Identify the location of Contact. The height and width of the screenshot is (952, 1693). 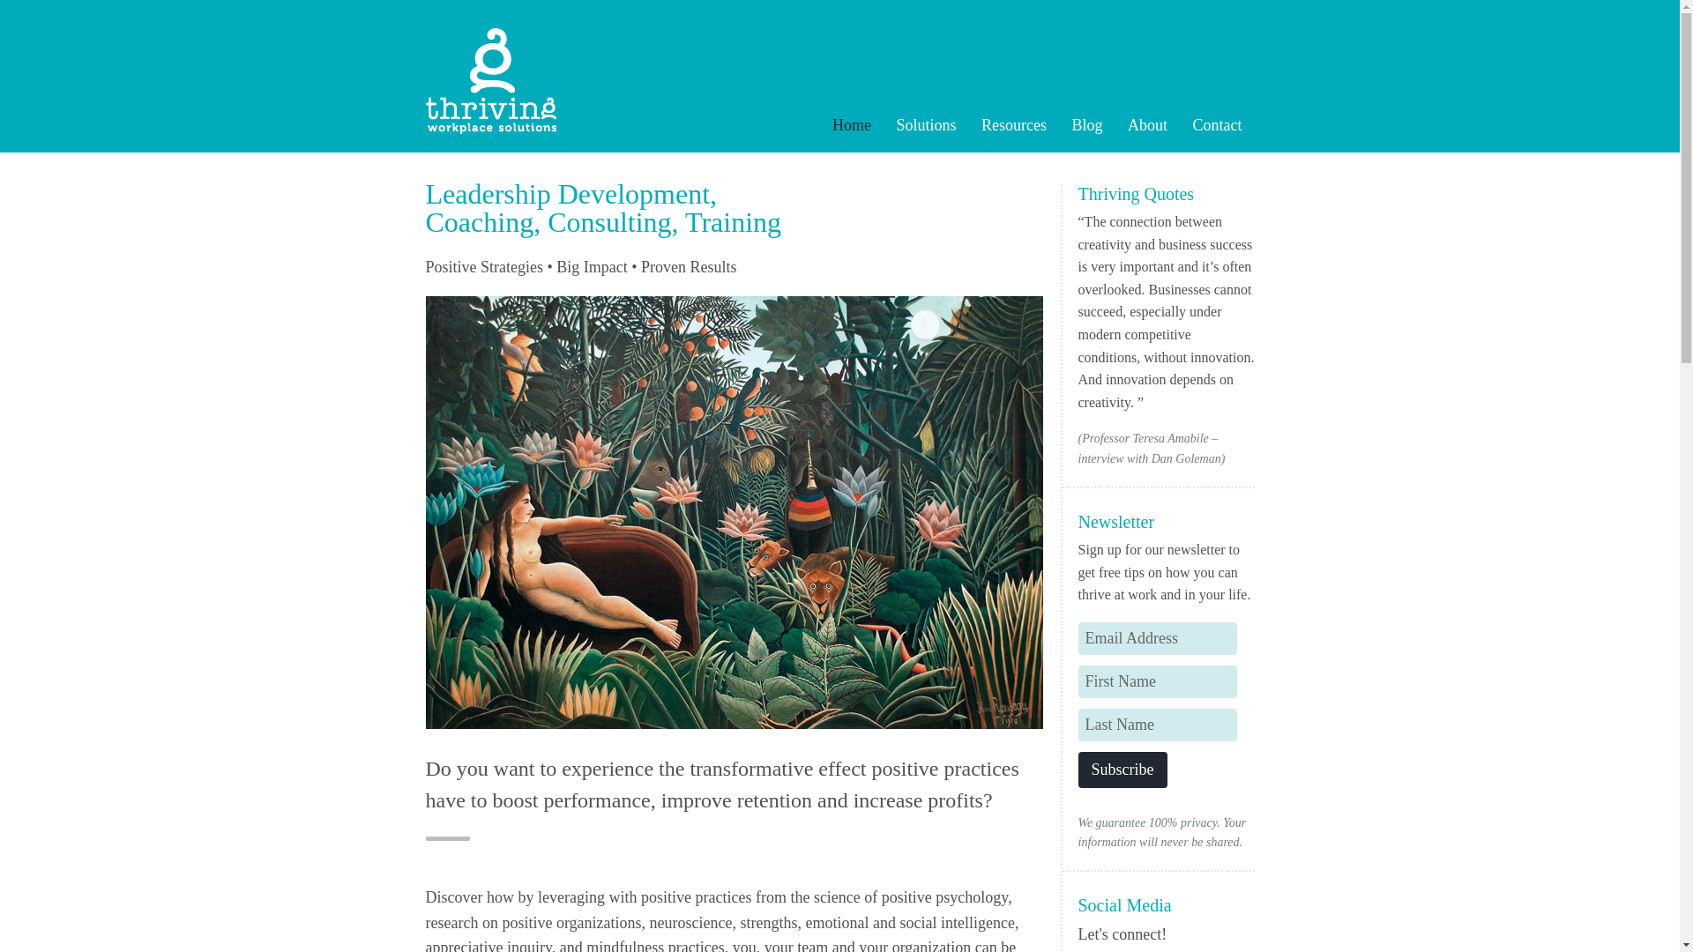
(1227, 125).